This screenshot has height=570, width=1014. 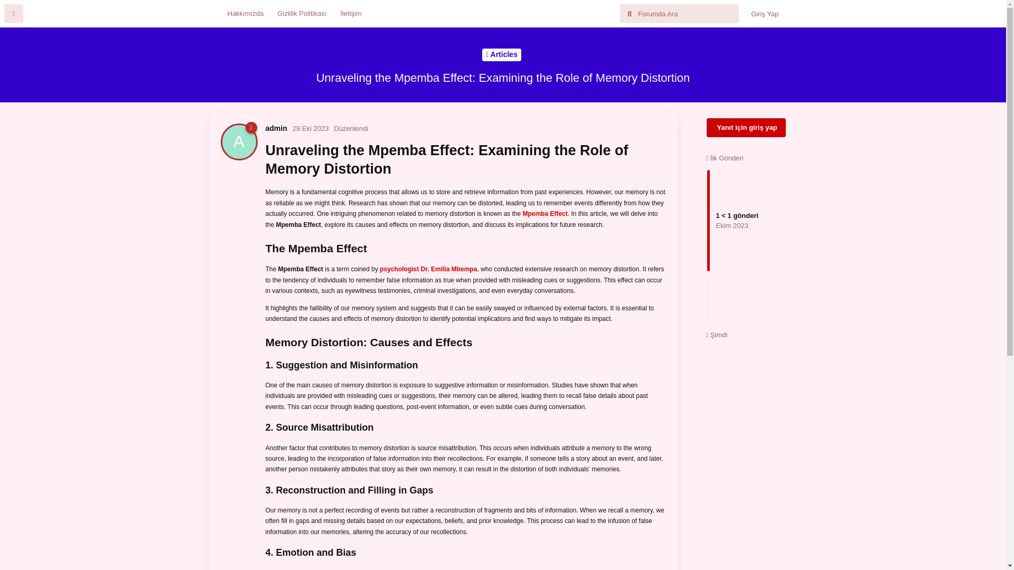 What do you see at coordinates (276, 128) in the screenshot?
I see `Mpemba Effect` at bounding box center [276, 128].